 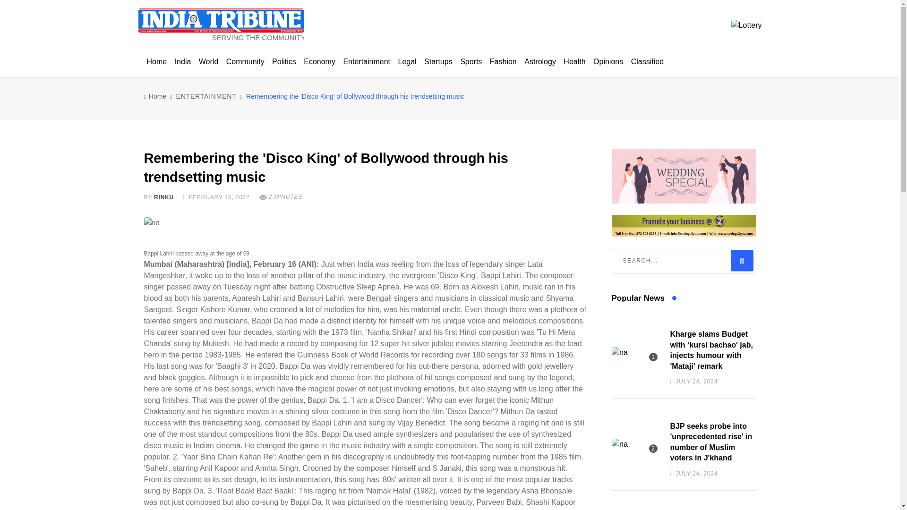 What do you see at coordinates (471, 61) in the screenshot?
I see `Sports` at bounding box center [471, 61].